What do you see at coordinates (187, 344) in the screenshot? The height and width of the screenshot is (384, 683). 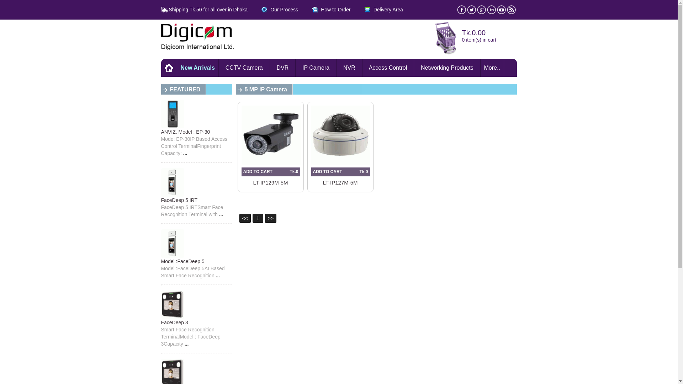 I see `...` at bounding box center [187, 344].